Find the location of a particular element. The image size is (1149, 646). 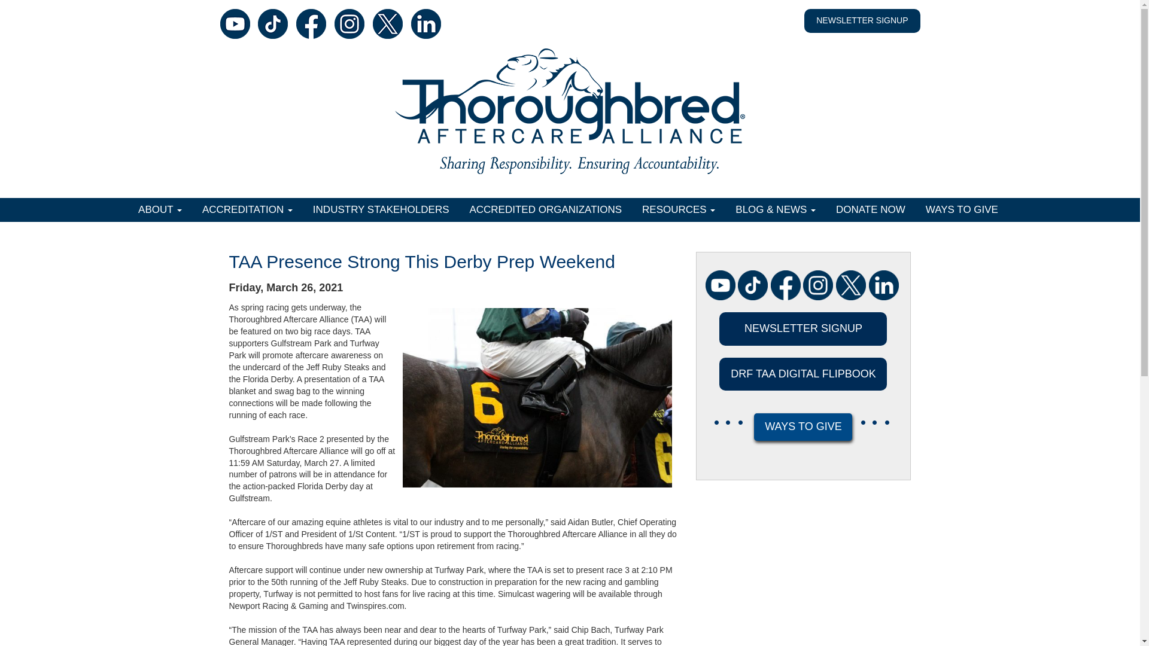

ACCREDITED ORGANIZATIONS is located at coordinates (547, 209).